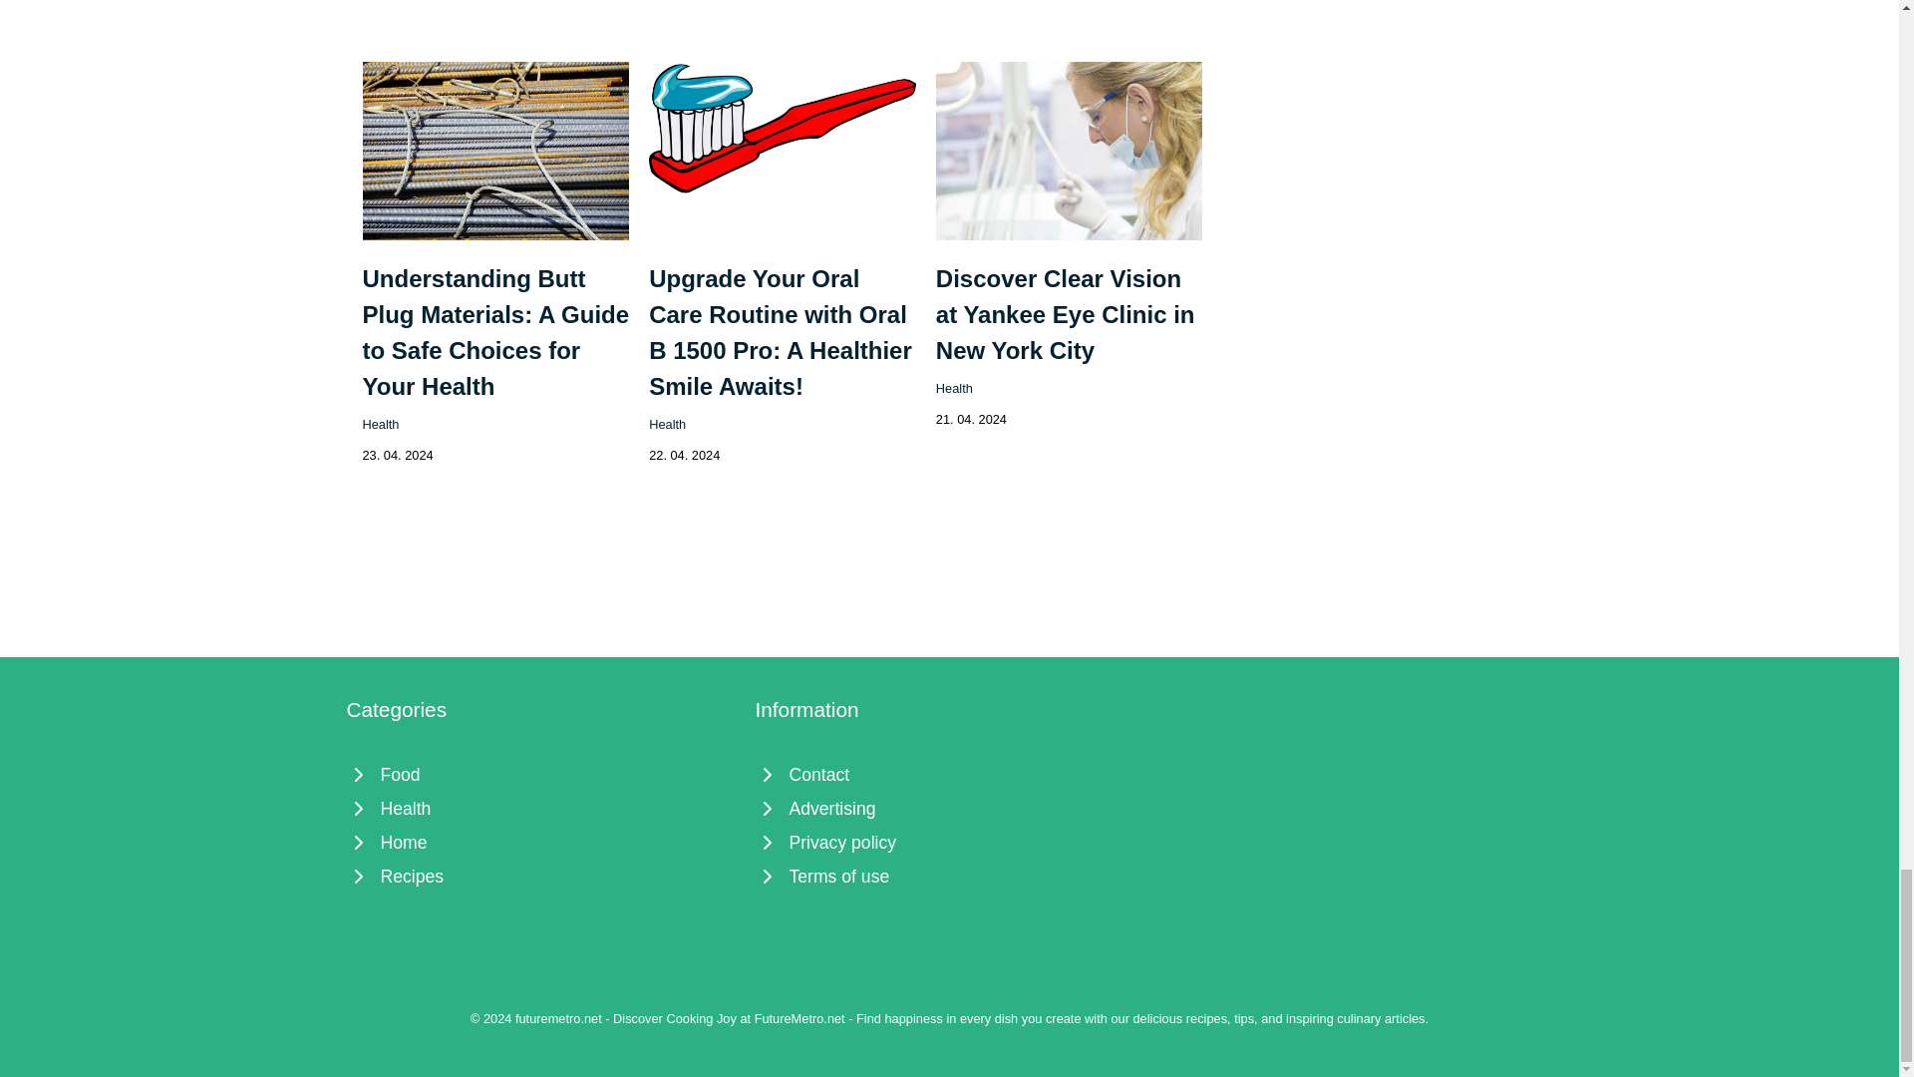 The width and height of the screenshot is (1914, 1077). I want to click on Health, so click(953, 389).